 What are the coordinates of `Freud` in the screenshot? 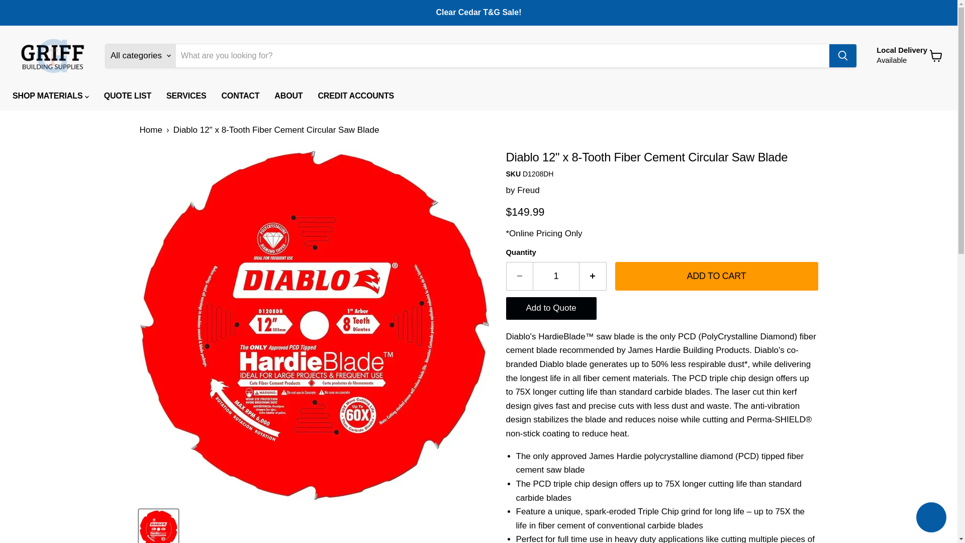 It's located at (931, 518).